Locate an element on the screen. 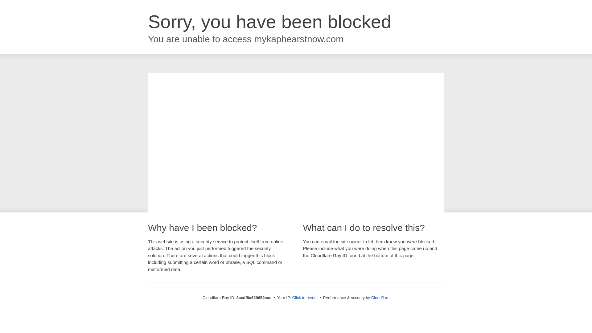 This screenshot has height=333, width=592. Cloudflare is located at coordinates (380, 298).